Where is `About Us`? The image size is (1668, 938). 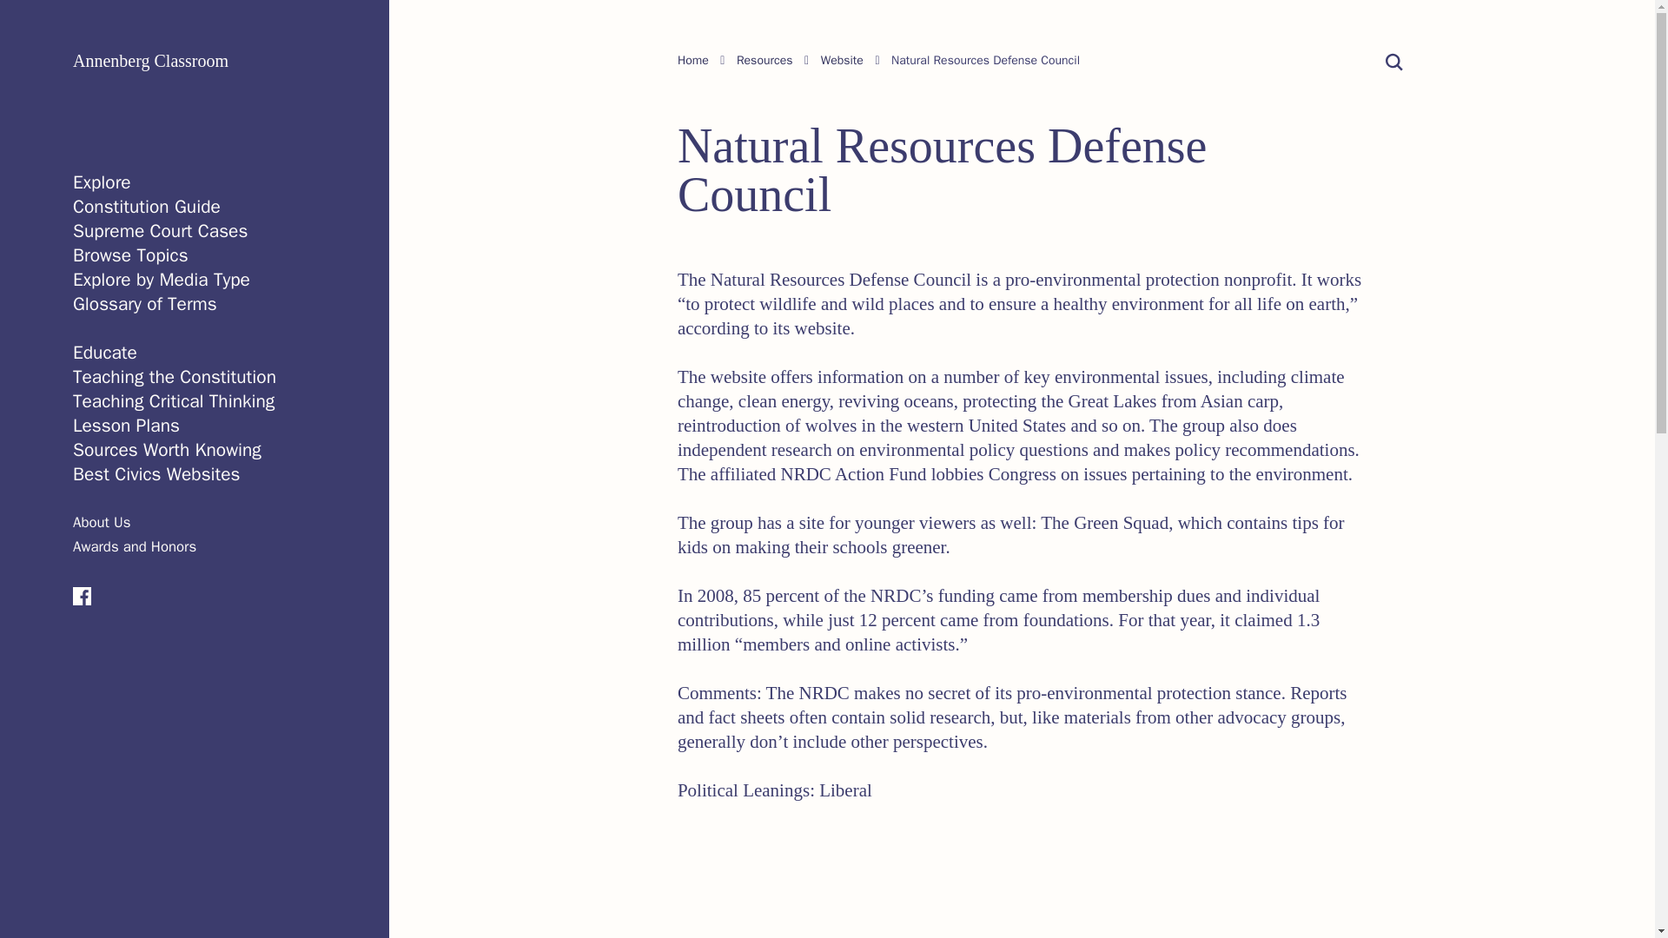 About Us is located at coordinates (101, 522).